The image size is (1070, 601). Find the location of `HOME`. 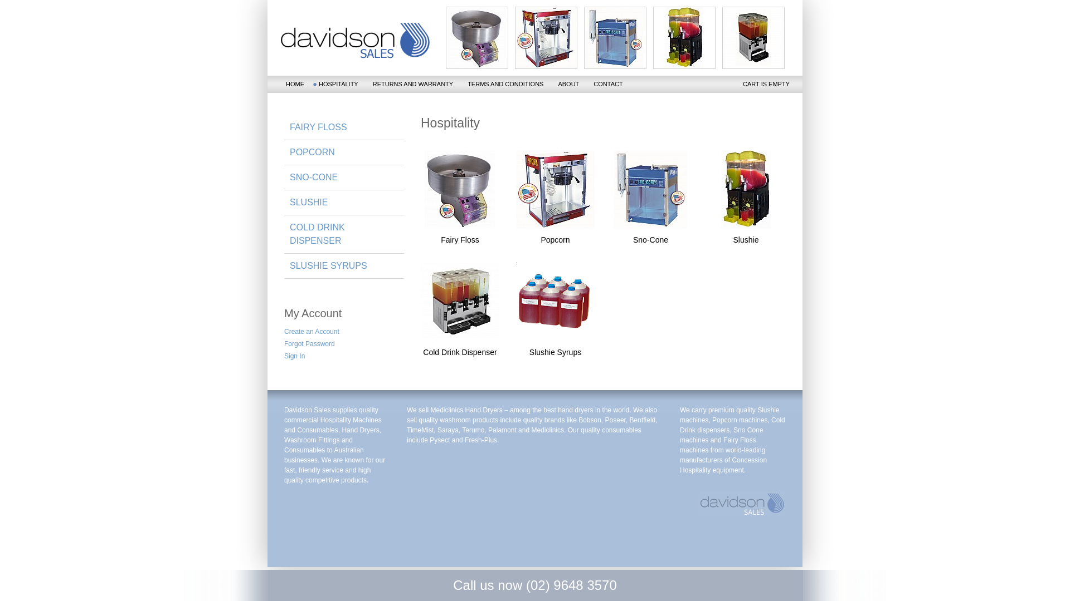

HOME is located at coordinates (295, 85).